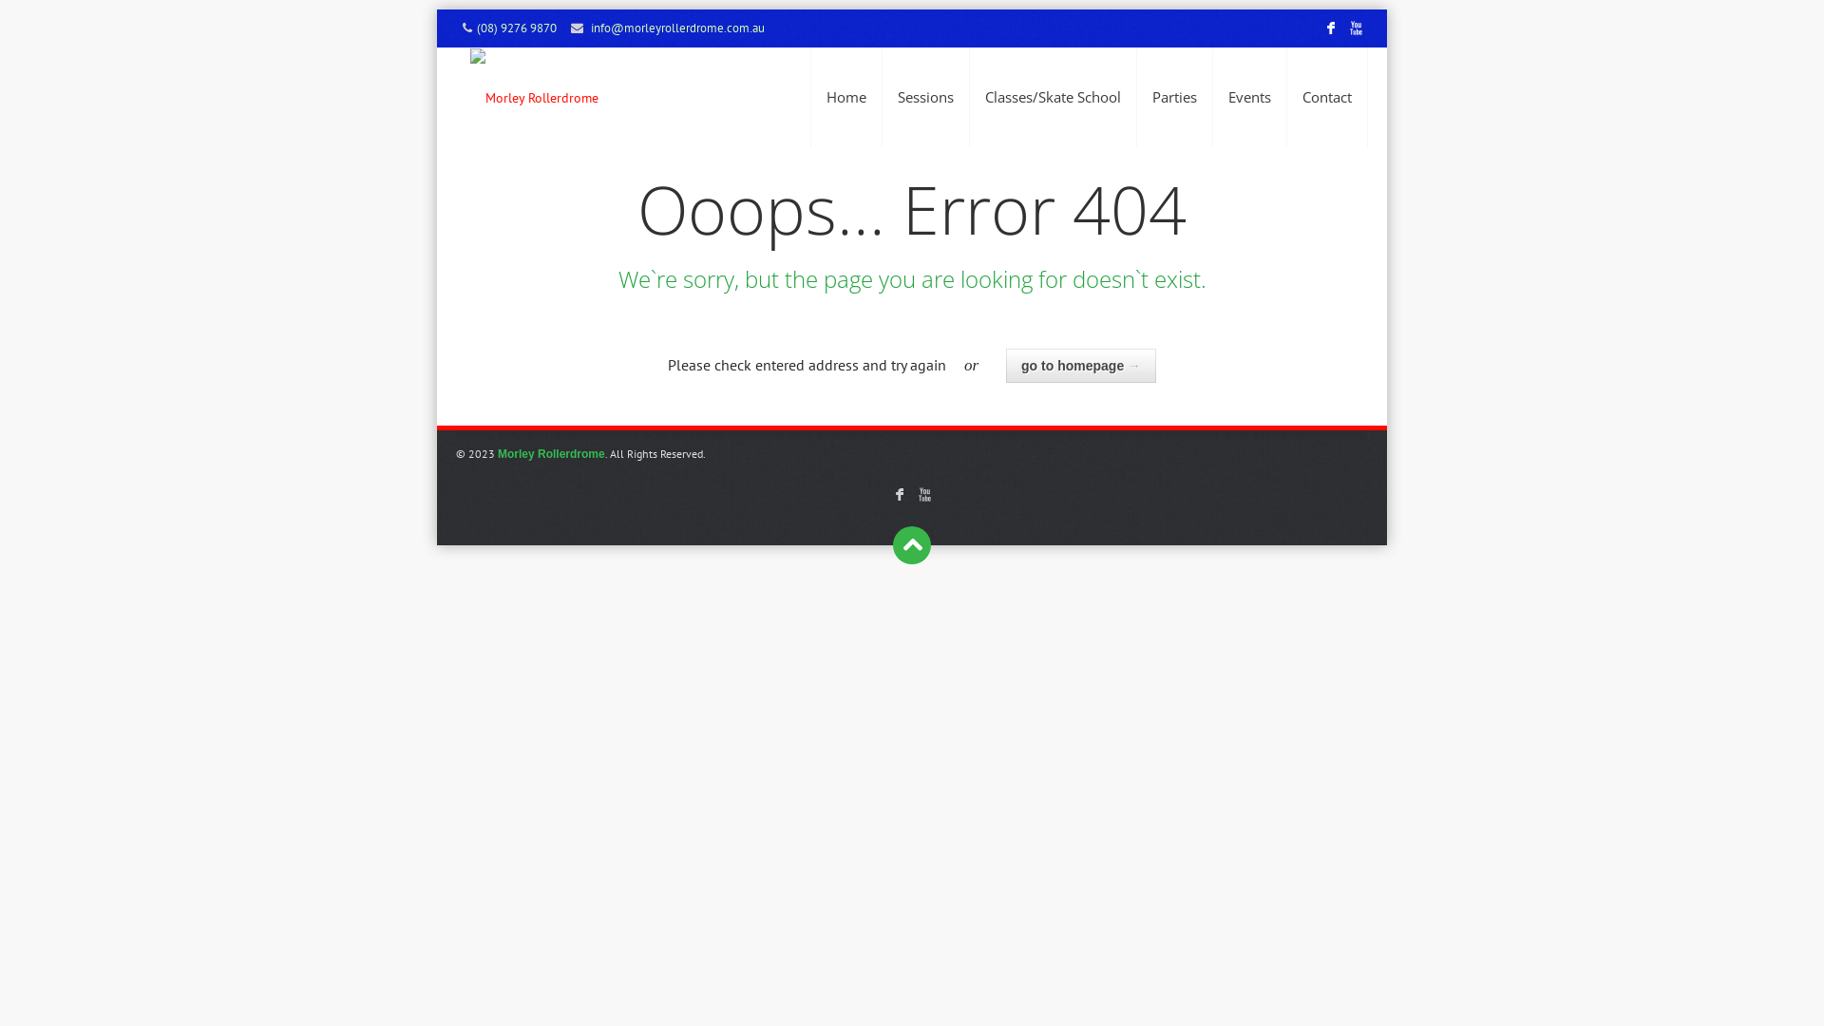  What do you see at coordinates (1250, 97) in the screenshot?
I see `Events` at bounding box center [1250, 97].